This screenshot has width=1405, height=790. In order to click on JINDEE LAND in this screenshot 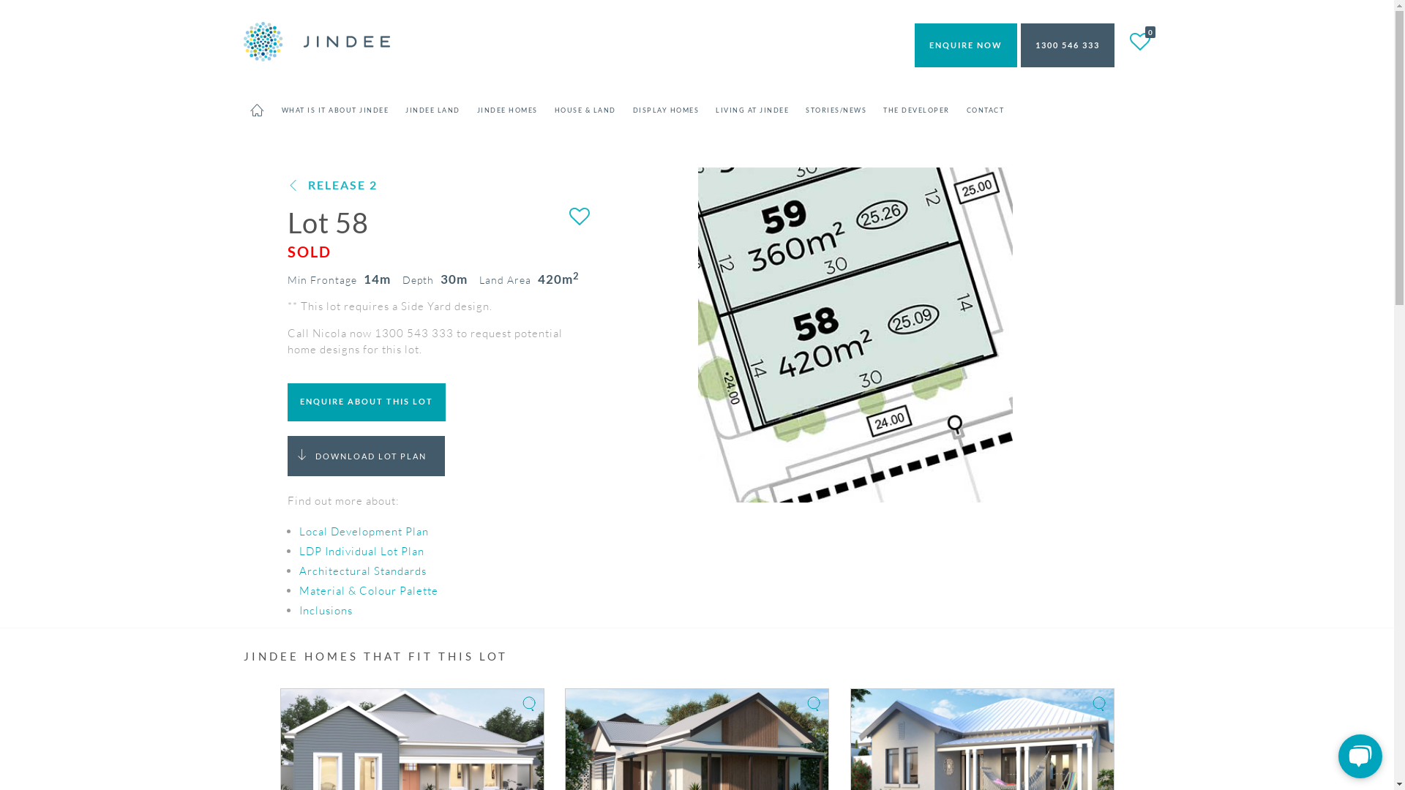, I will do `click(432, 110)`.